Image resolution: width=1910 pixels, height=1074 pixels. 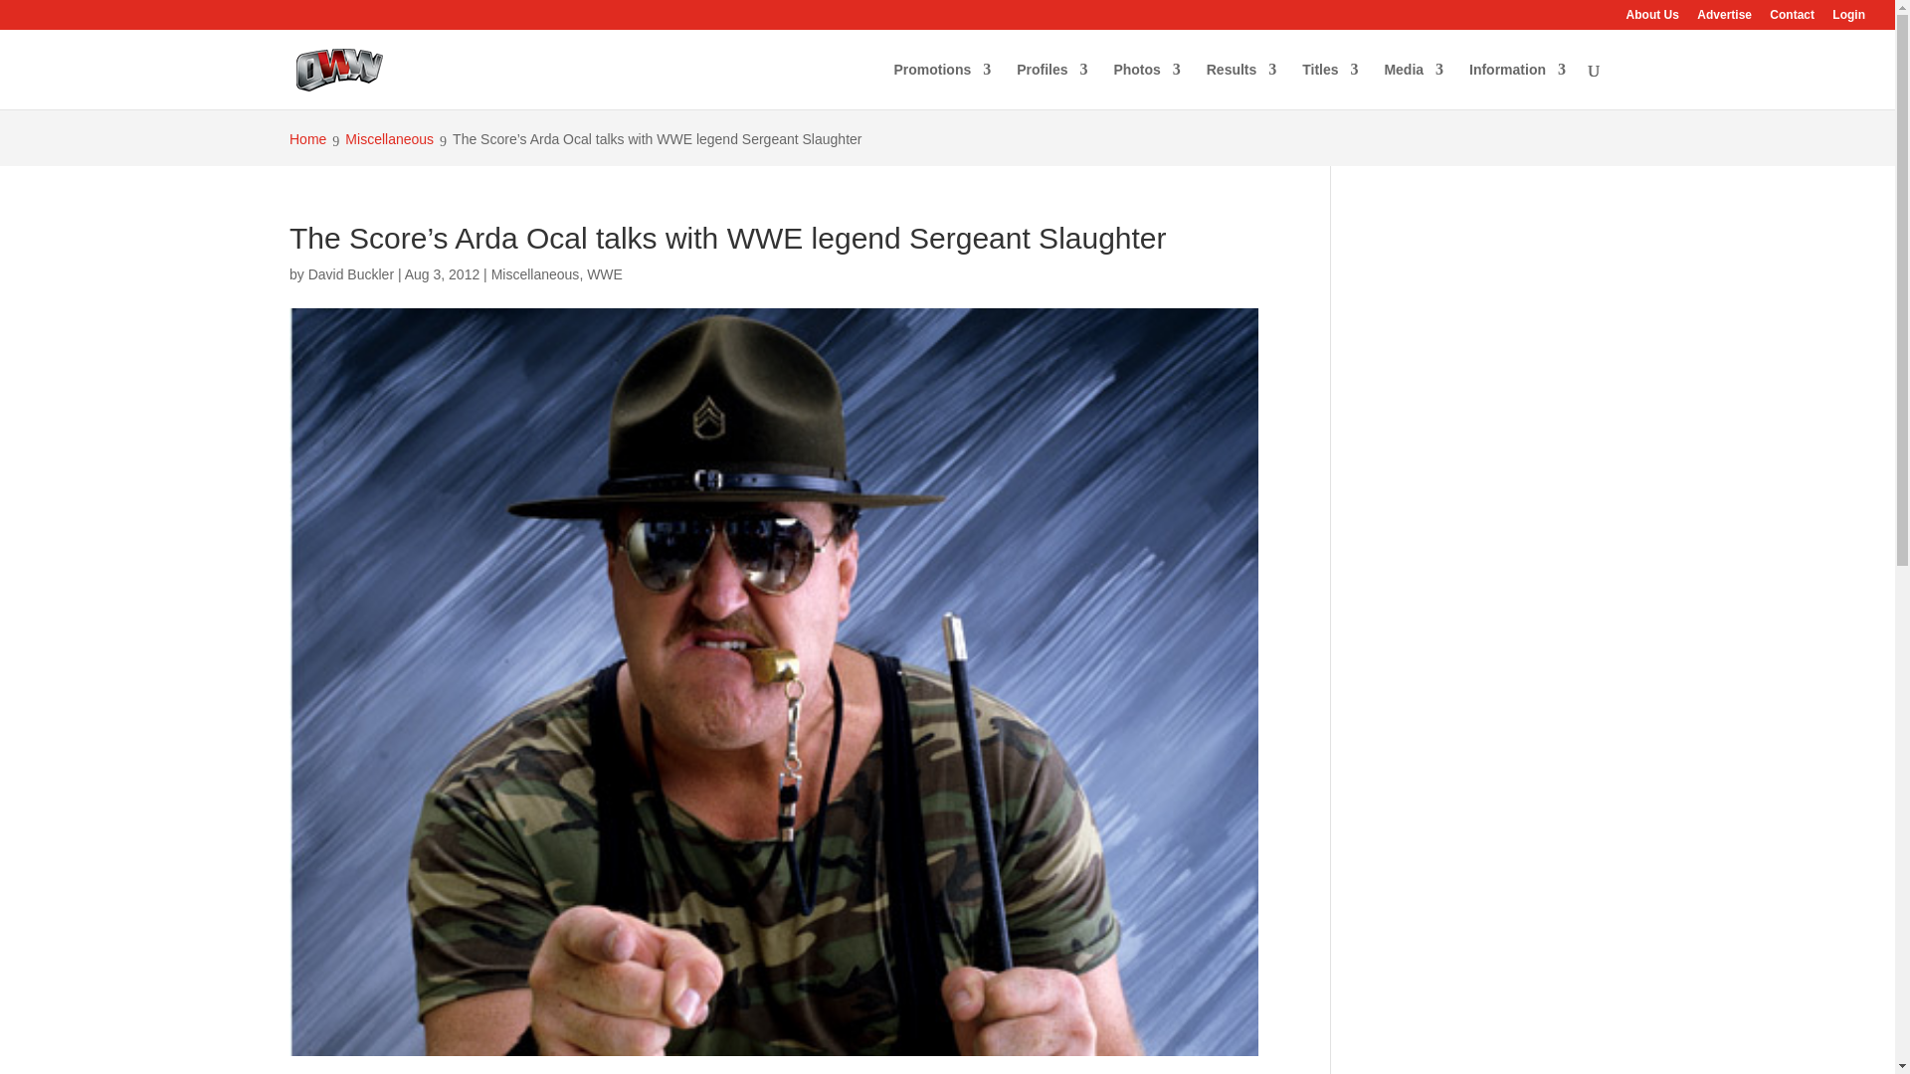 What do you see at coordinates (350, 274) in the screenshot?
I see `Posts by David Buckler` at bounding box center [350, 274].